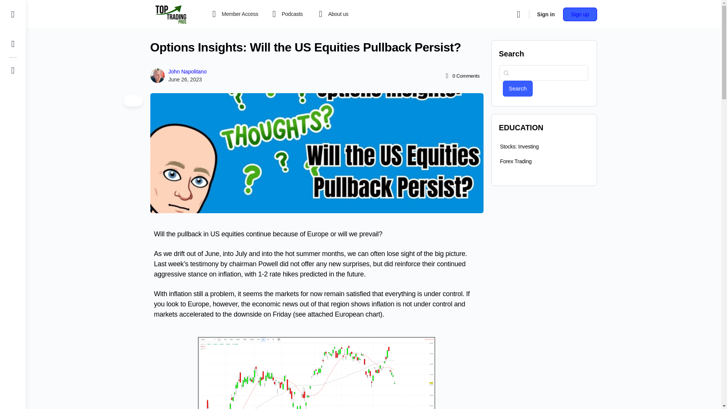 The width and height of the screenshot is (727, 409). Describe the element at coordinates (580, 14) in the screenshot. I see `Sign up` at that location.